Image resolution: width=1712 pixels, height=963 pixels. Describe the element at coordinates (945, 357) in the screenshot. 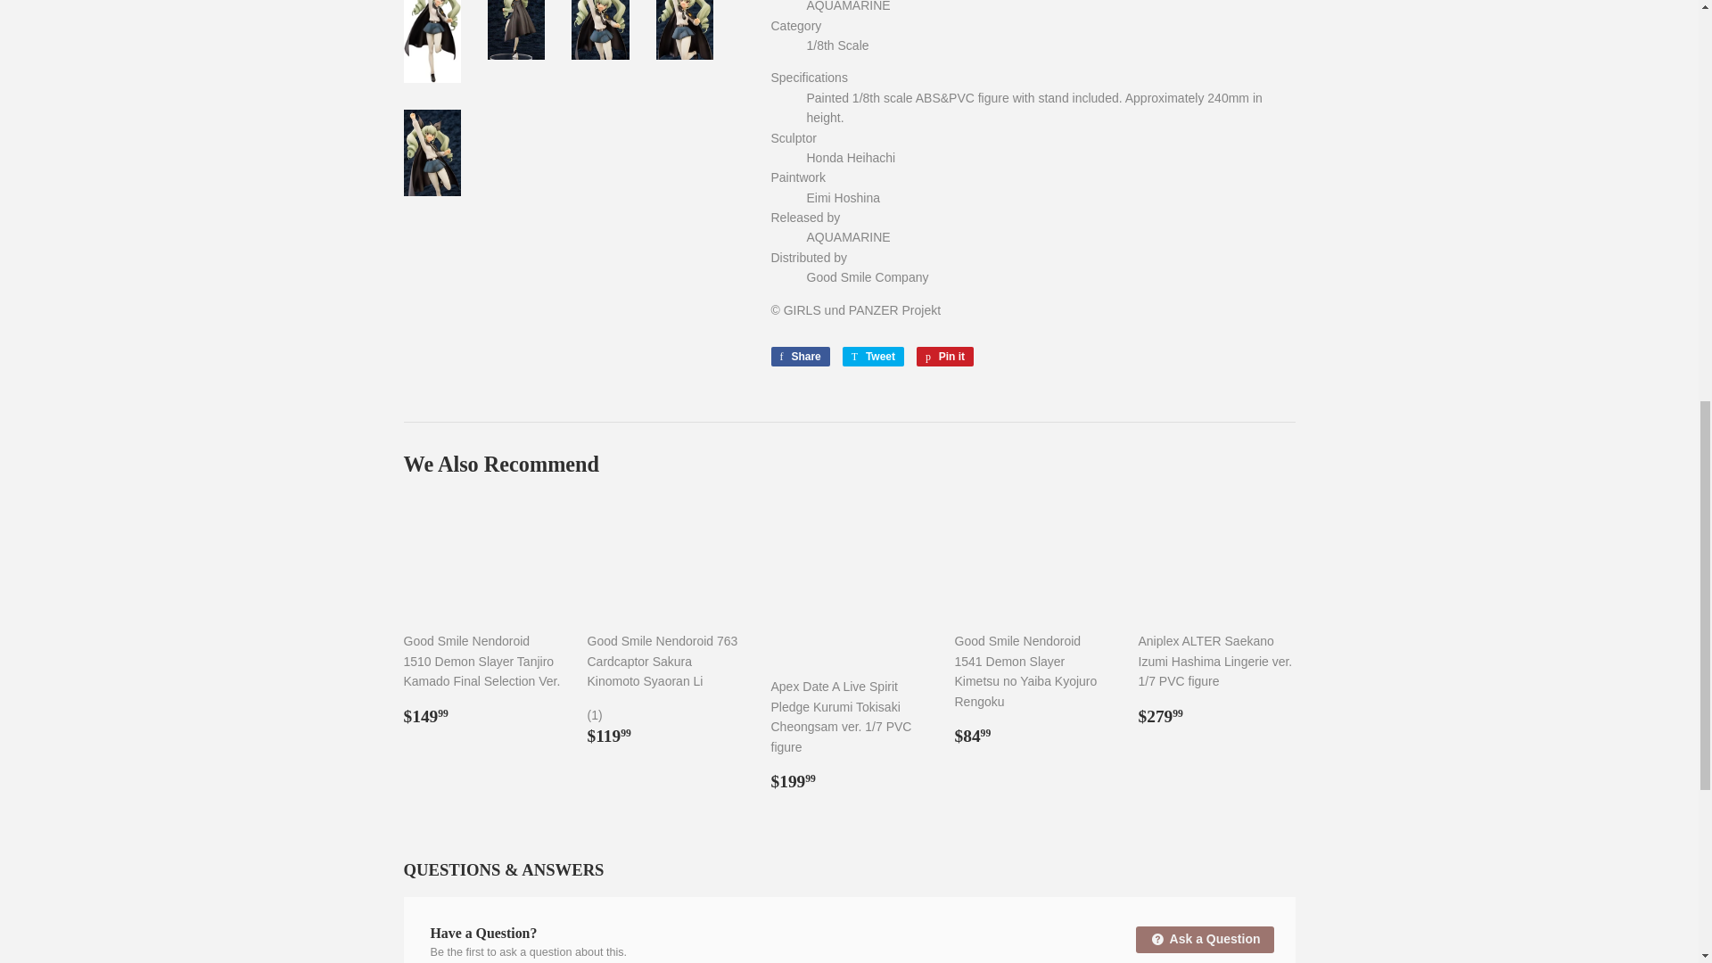

I see `Pin on Pinterest` at that location.